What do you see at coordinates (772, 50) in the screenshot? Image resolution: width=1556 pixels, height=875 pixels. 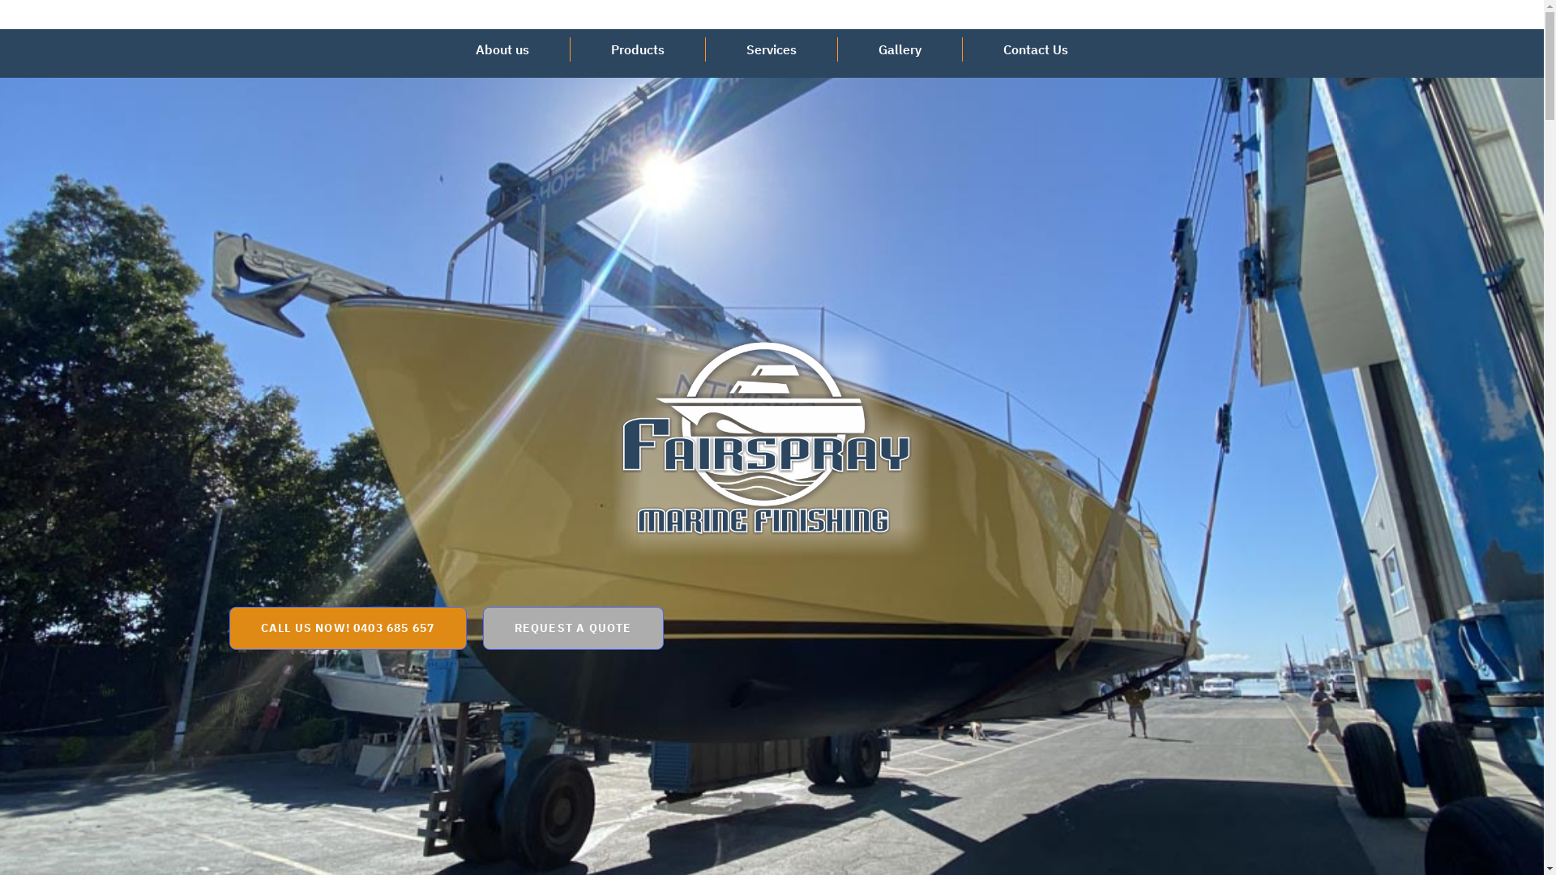 I see `Services` at bounding box center [772, 50].